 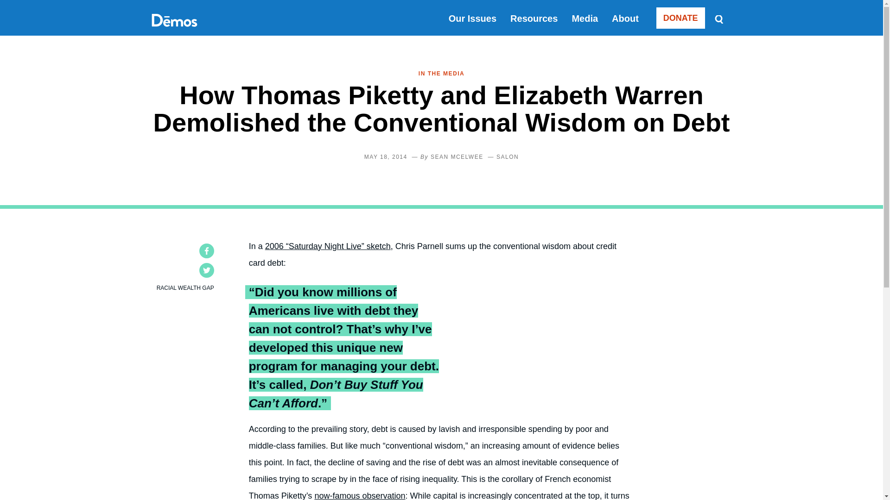 What do you see at coordinates (207, 270) in the screenshot?
I see `Twitter` at bounding box center [207, 270].